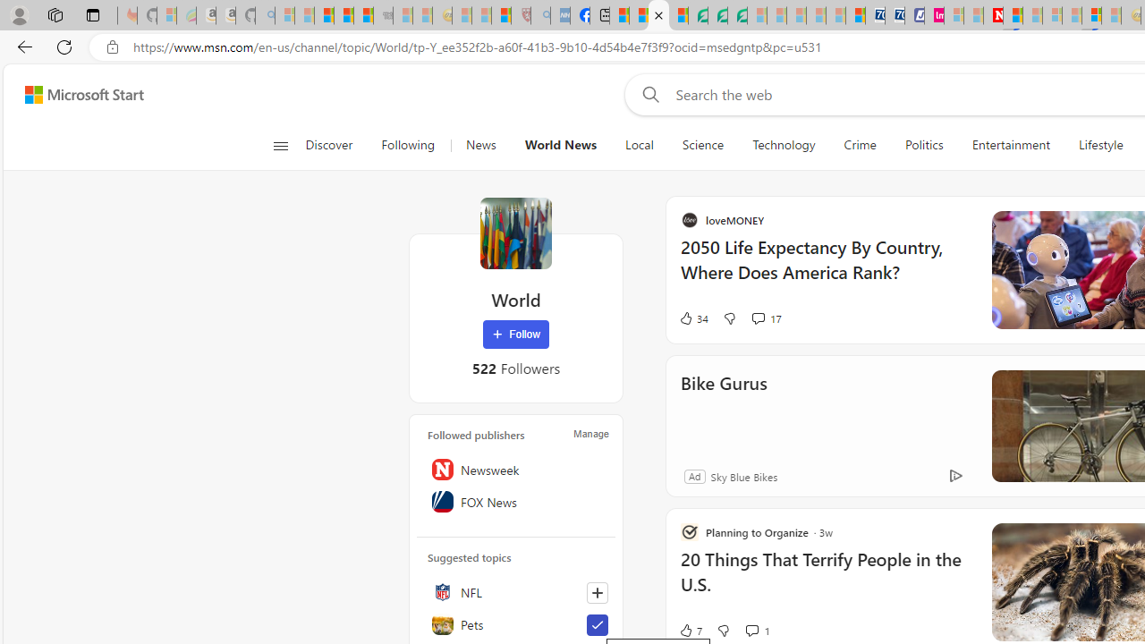 This screenshot has height=644, width=1145. What do you see at coordinates (501, 16) in the screenshot?
I see `Local - MSN` at bounding box center [501, 16].